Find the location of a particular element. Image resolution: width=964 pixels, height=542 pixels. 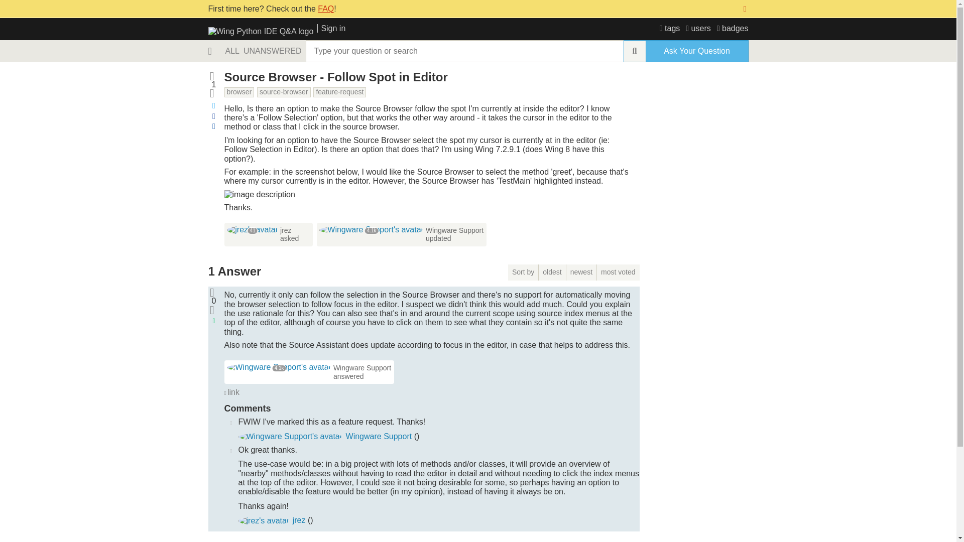

permanent link is located at coordinates (231, 392).